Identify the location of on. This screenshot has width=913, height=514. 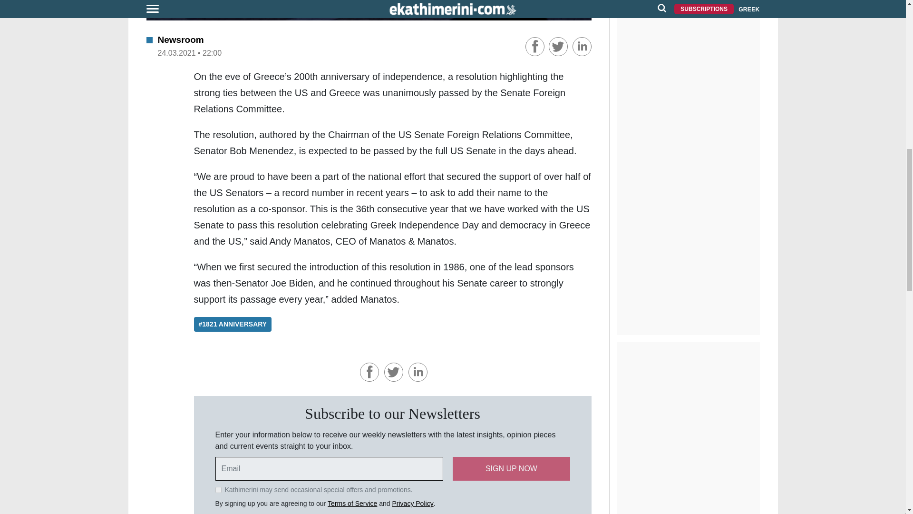
(218, 489).